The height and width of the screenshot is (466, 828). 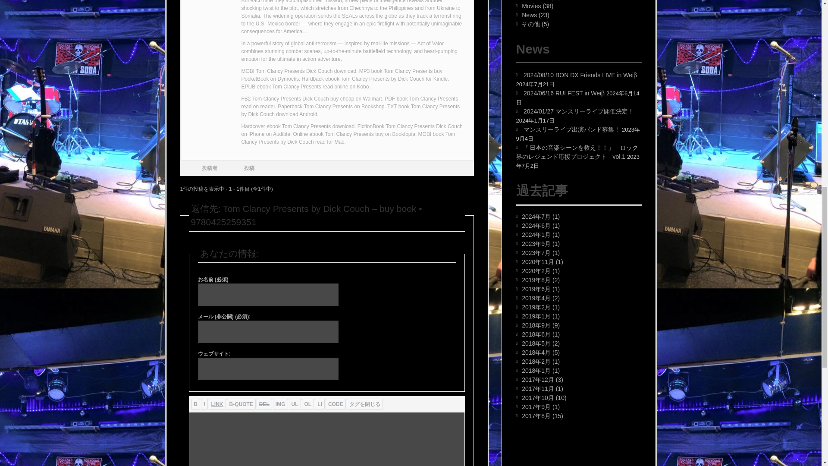 What do you see at coordinates (531, 6) in the screenshot?
I see `Movies` at bounding box center [531, 6].